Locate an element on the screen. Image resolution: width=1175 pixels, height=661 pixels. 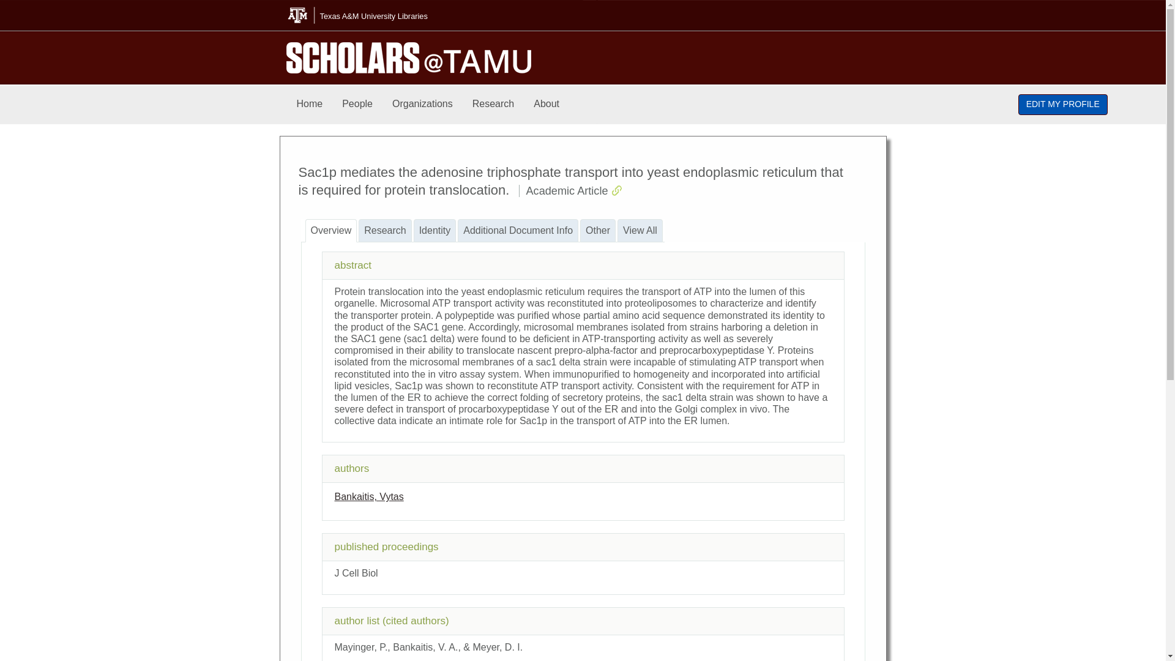
author name is located at coordinates (368, 496).